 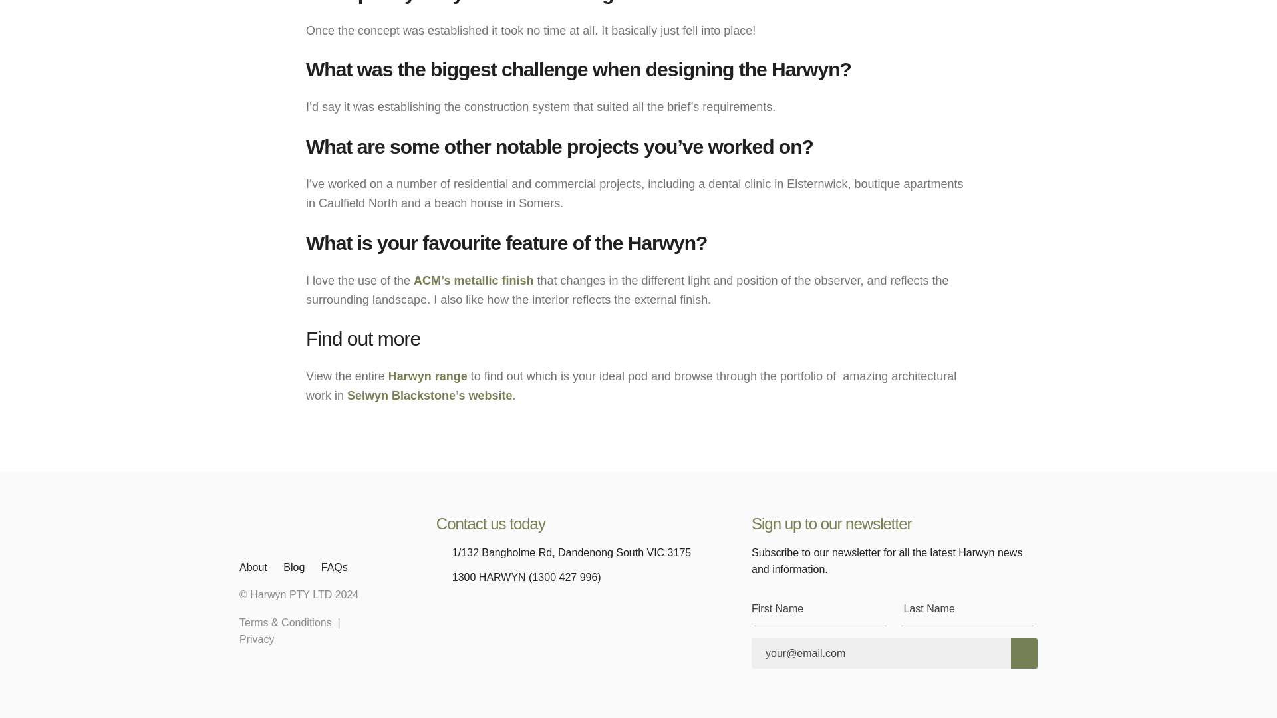 What do you see at coordinates (334, 568) in the screenshot?
I see `FAQs` at bounding box center [334, 568].